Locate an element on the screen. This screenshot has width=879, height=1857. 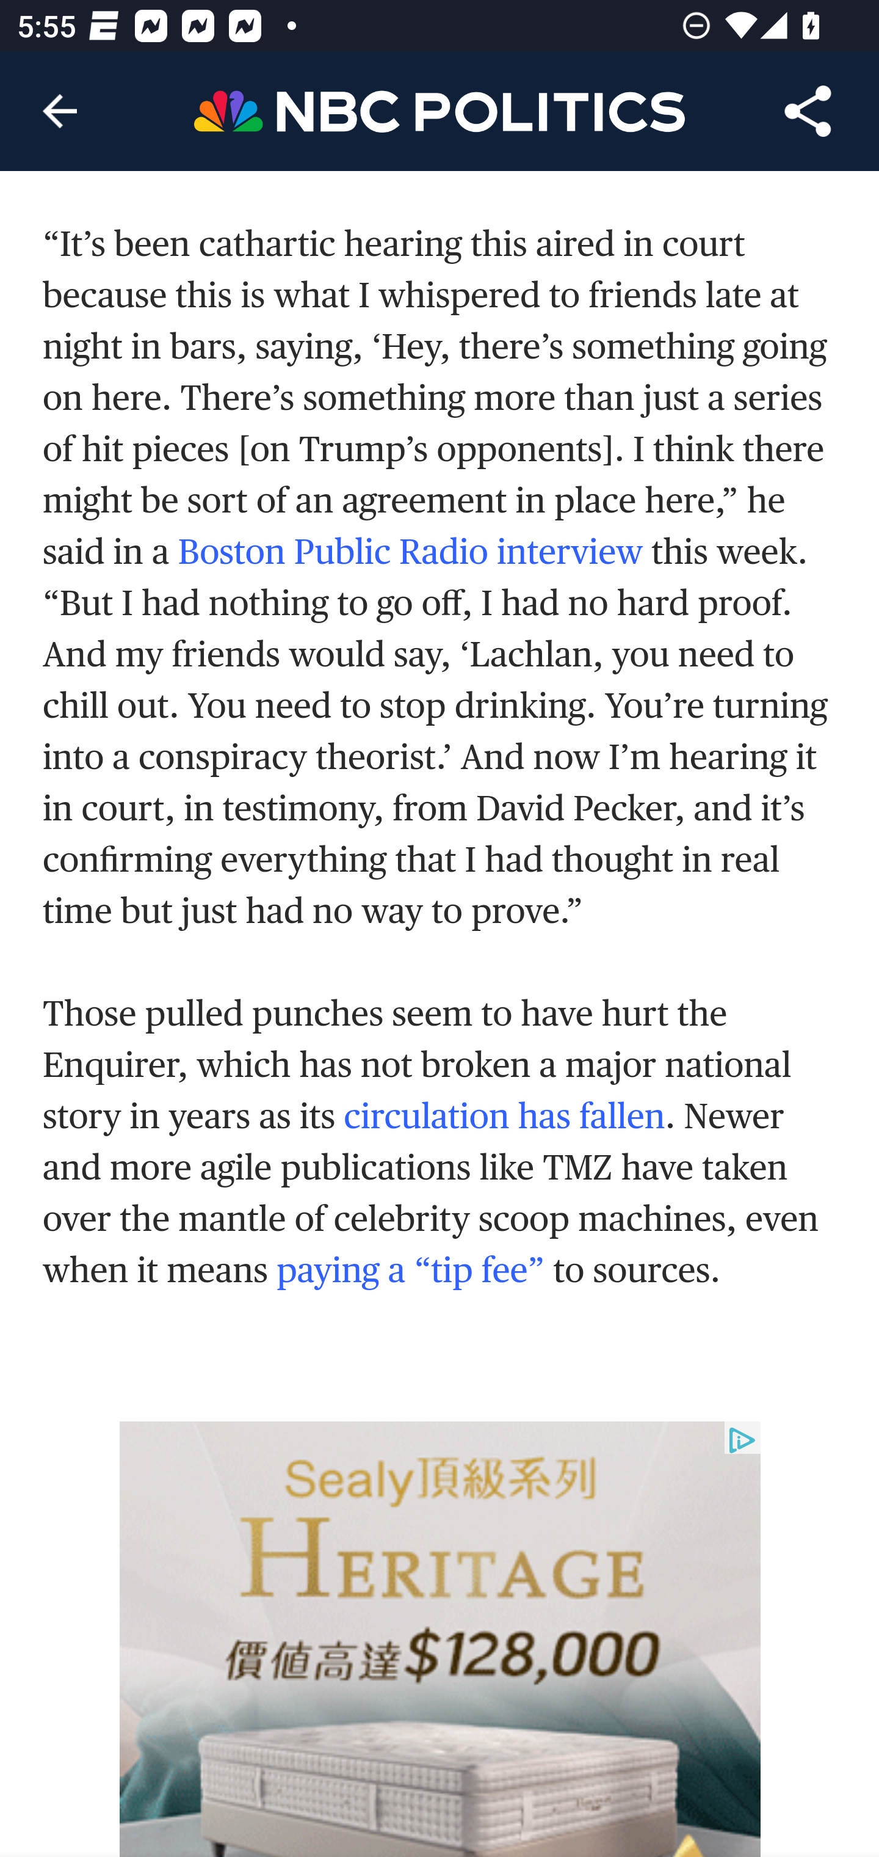
circulation has fallen is located at coordinates (504, 1115).